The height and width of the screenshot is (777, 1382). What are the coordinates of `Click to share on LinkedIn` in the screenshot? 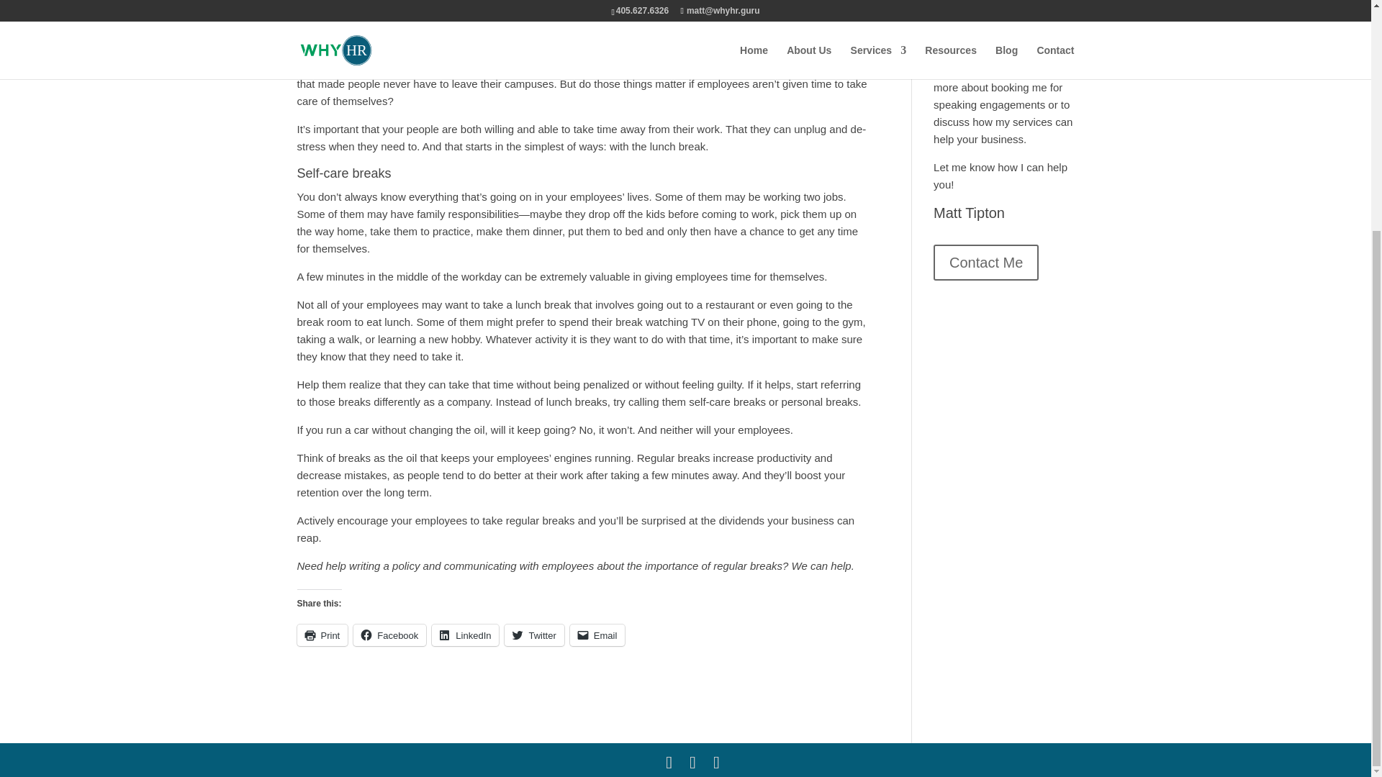 It's located at (465, 635).